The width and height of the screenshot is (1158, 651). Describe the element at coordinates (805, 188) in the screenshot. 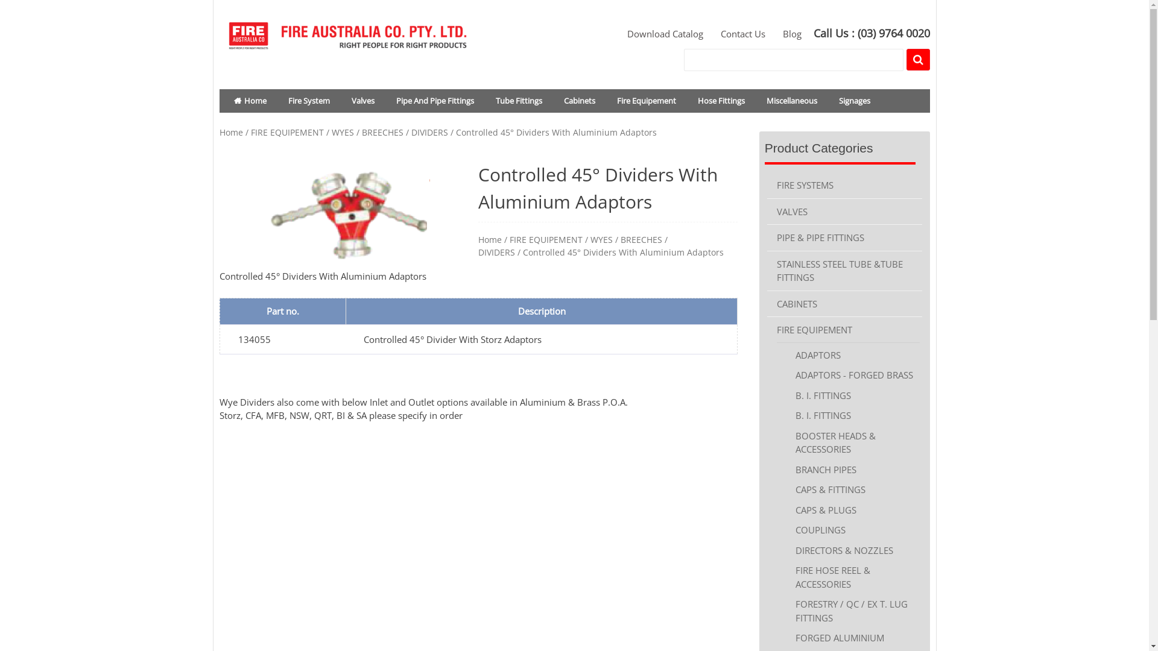

I see `FIRE SYSTEMS` at that location.